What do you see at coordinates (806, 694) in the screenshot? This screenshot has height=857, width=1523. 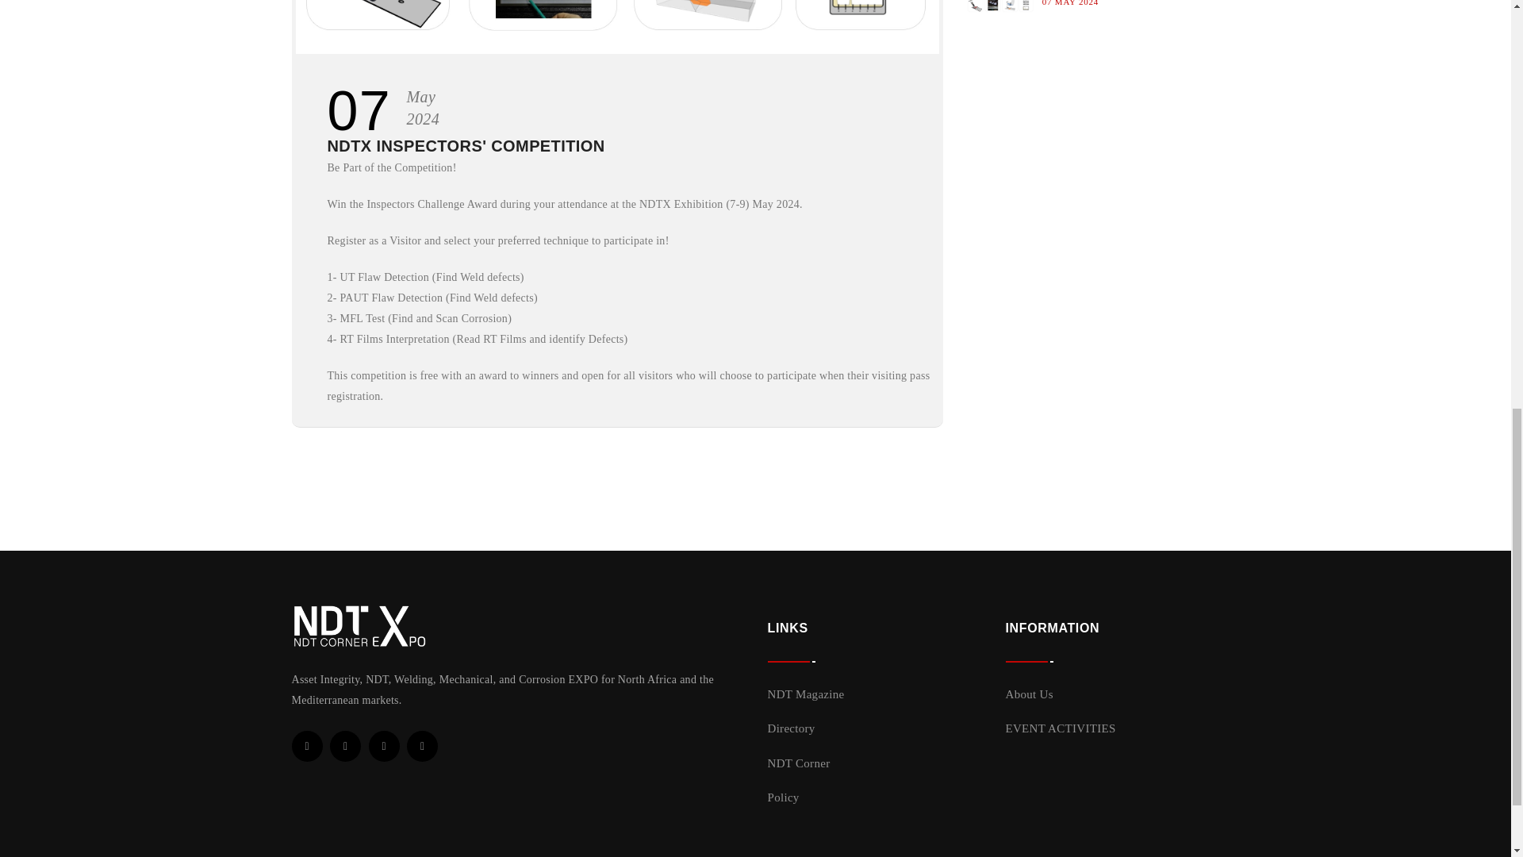 I see `NDT Magazine` at bounding box center [806, 694].